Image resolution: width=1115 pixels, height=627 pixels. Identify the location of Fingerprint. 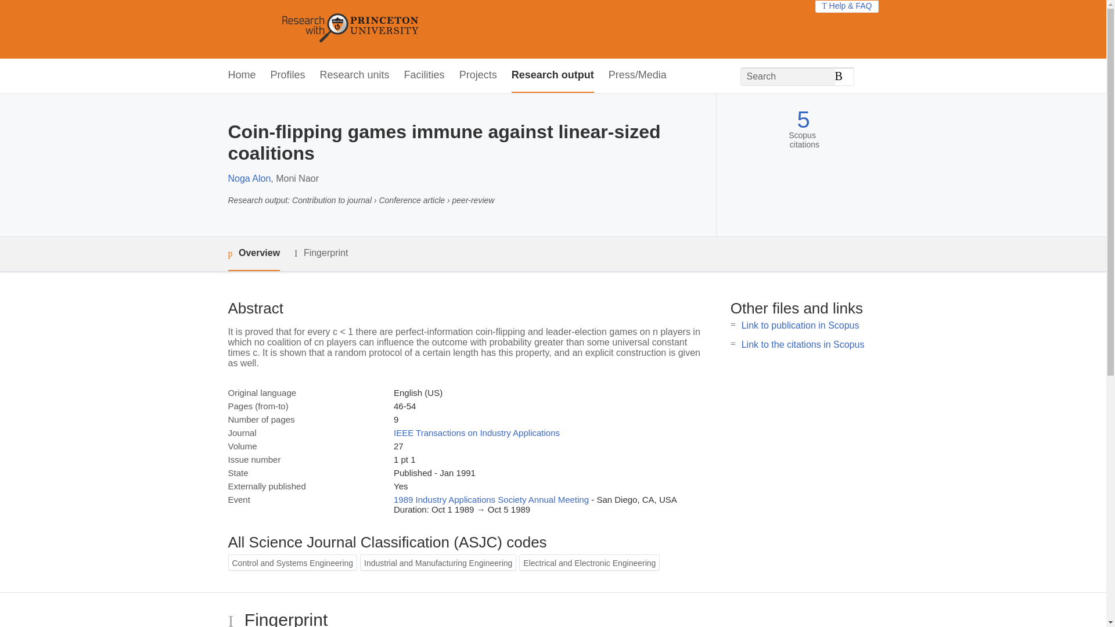
(321, 253).